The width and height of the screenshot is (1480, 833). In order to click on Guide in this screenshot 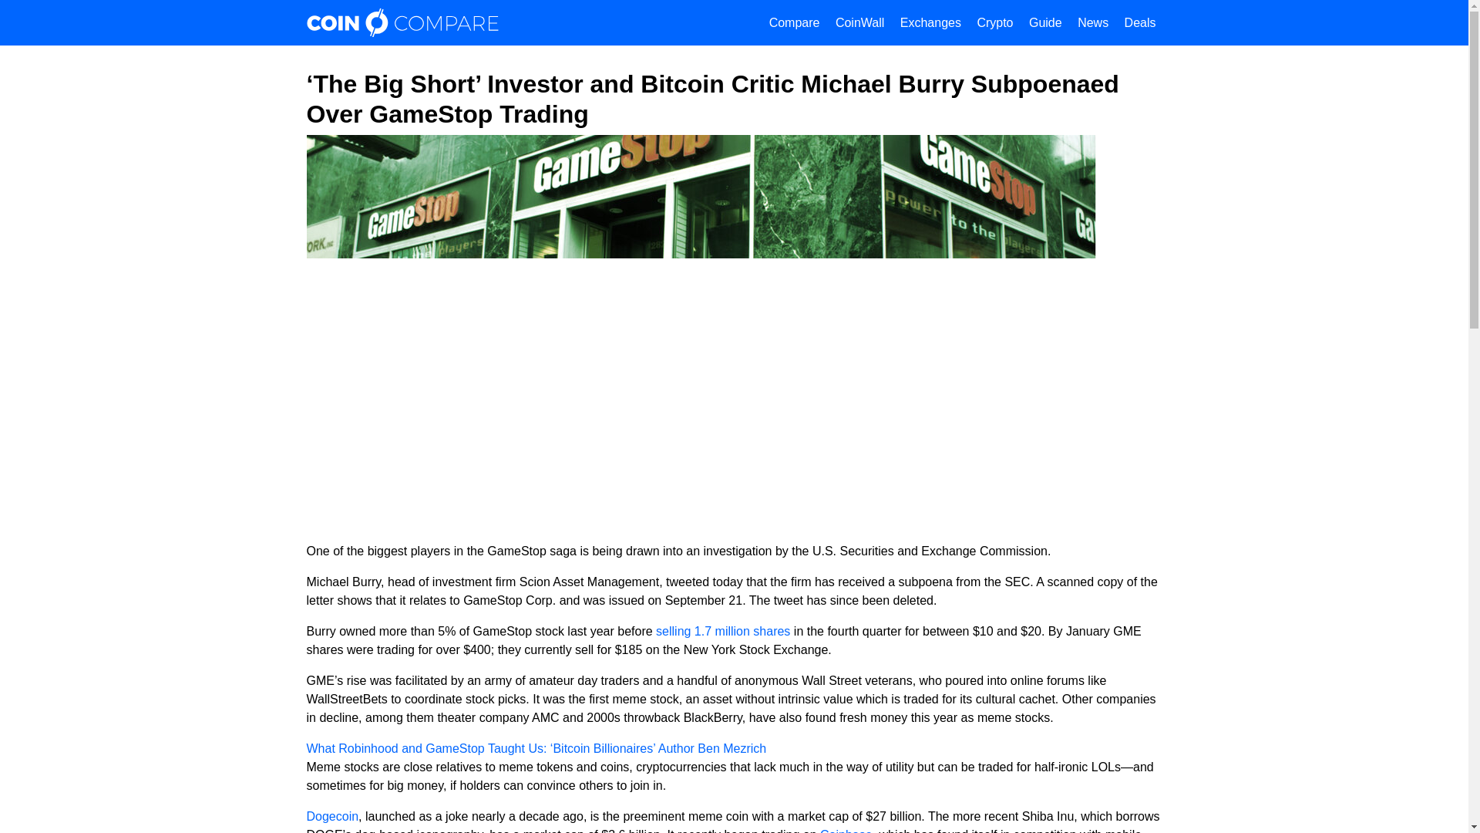, I will do `click(1045, 23)`.